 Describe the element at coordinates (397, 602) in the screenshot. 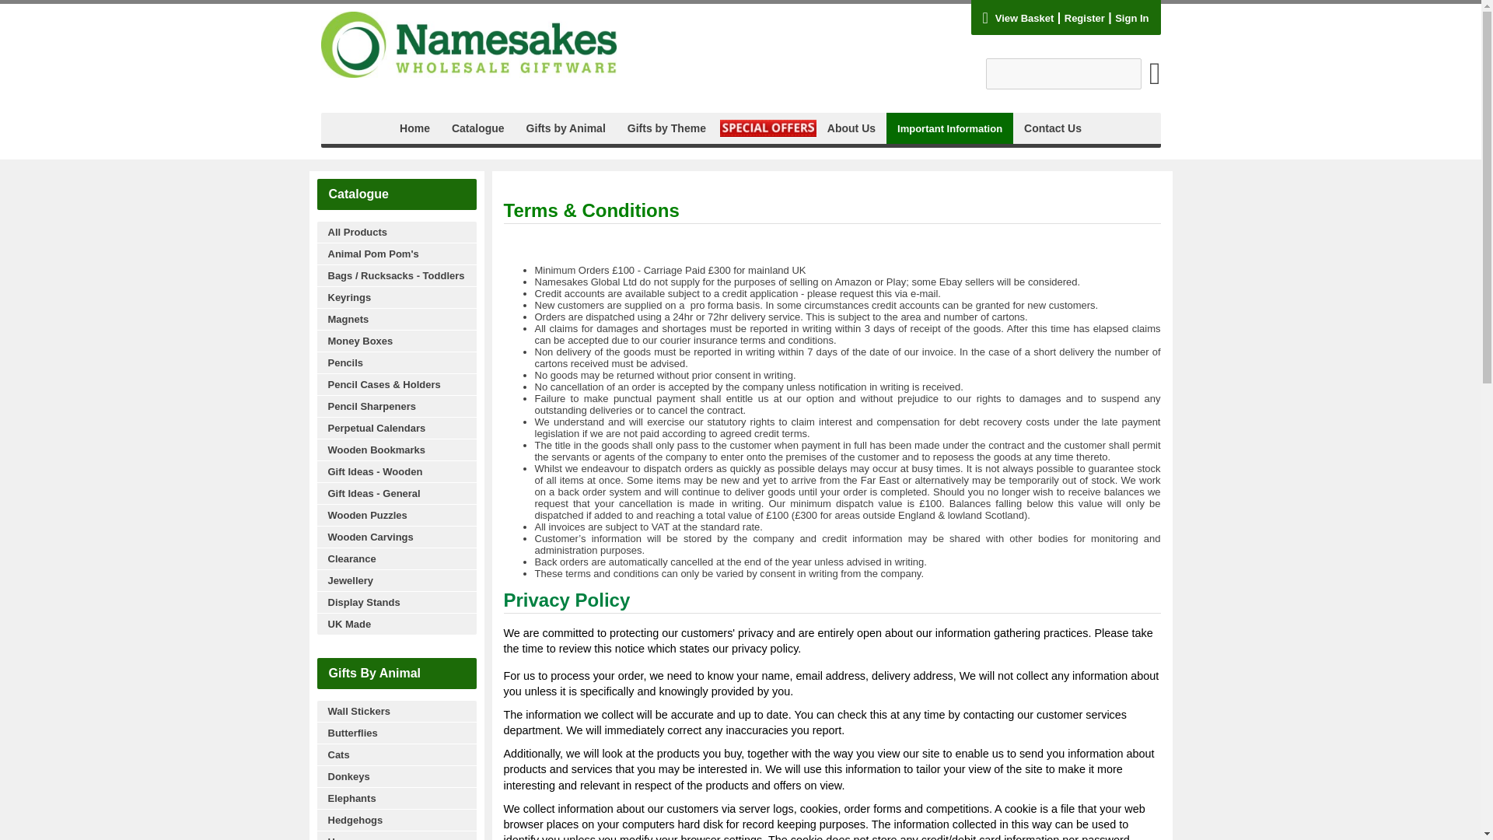

I see `Display Stands` at that location.